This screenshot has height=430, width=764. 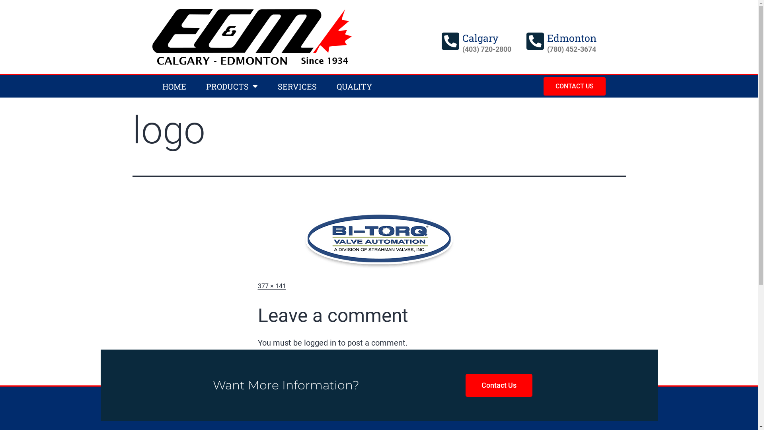 I want to click on SERVICES, so click(x=297, y=86).